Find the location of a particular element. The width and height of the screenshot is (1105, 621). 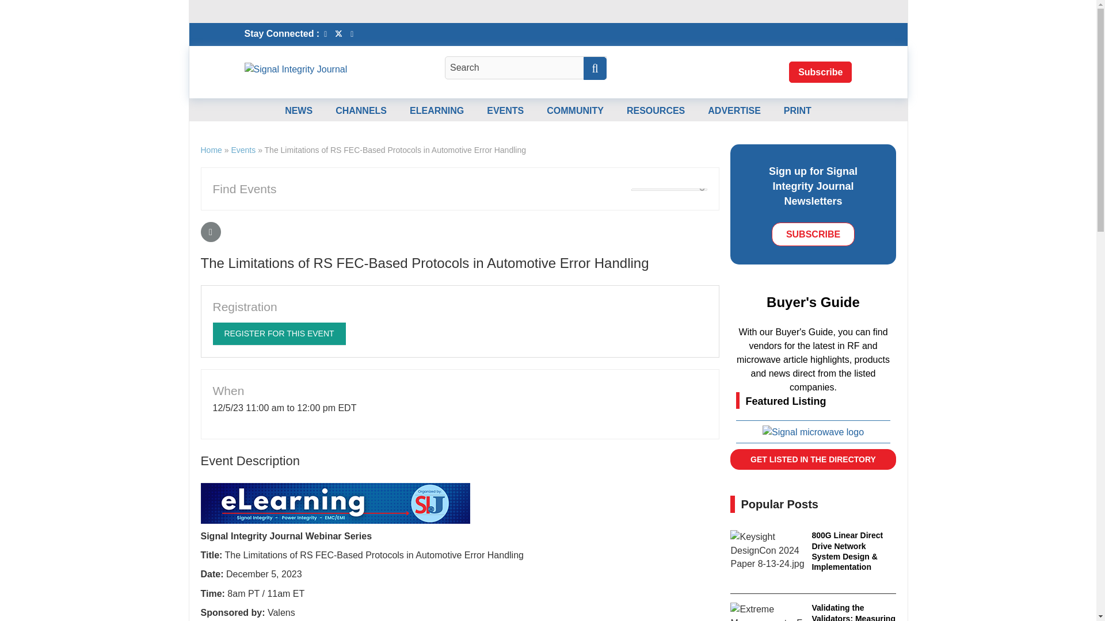

Keysight DesignCon 2024 Paper 8-13-24.jpg is located at coordinates (767, 550).